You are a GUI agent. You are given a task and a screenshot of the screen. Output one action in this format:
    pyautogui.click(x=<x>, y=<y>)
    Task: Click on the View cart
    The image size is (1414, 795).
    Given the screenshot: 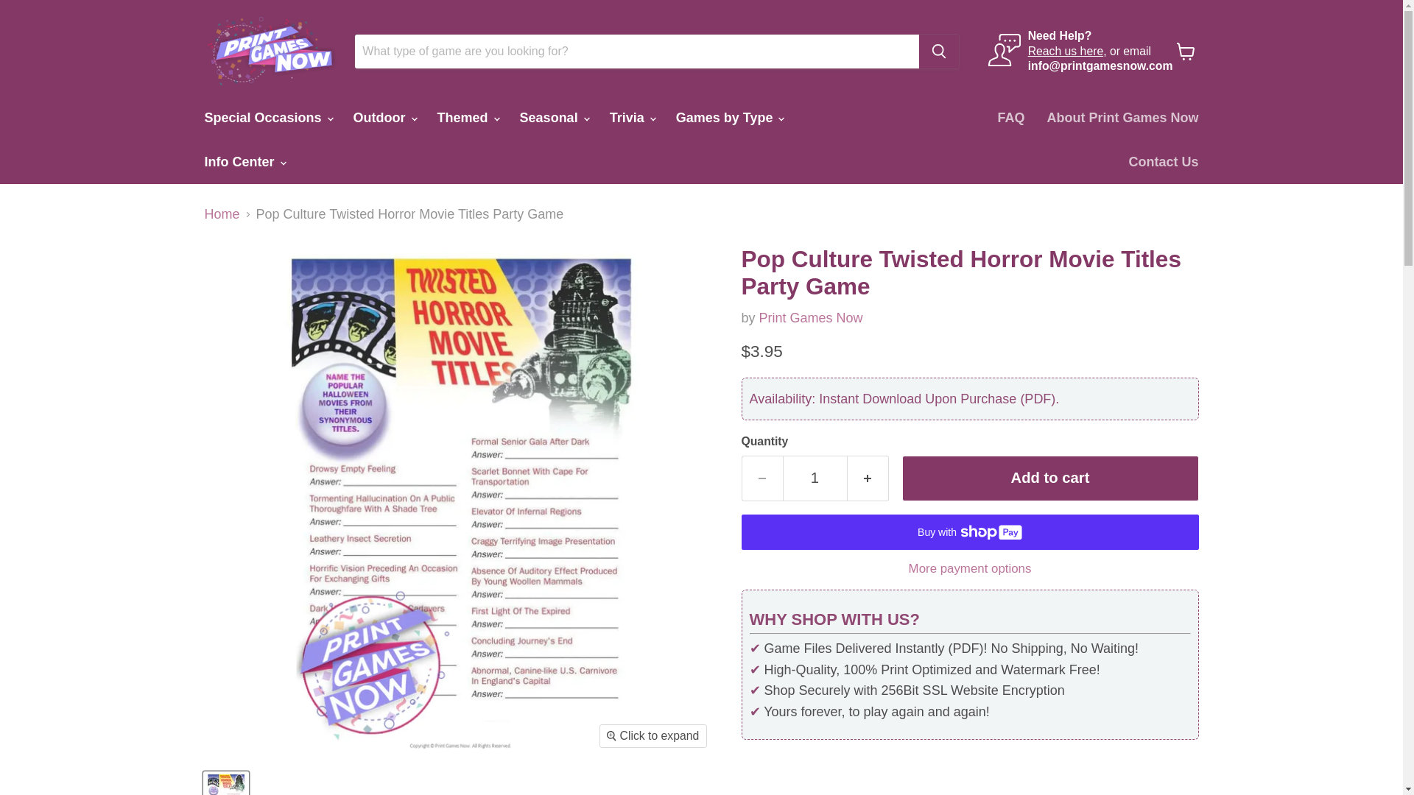 What is the action you would take?
    pyautogui.click(x=1186, y=51)
    